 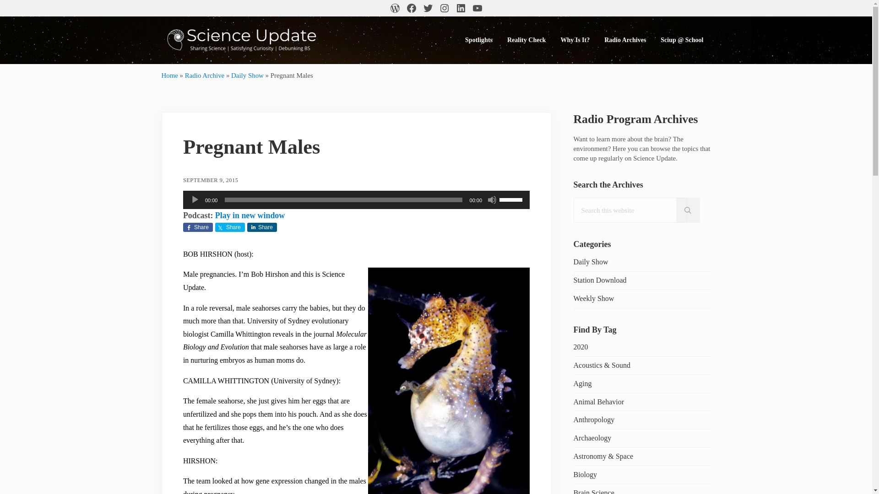 I want to click on Why Is It?, so click(x=575, y=40).